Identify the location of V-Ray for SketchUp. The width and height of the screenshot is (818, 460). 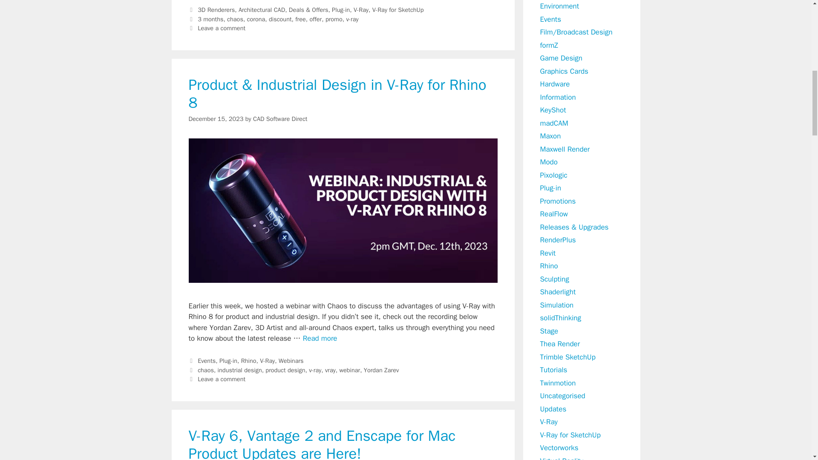
(398, 10).